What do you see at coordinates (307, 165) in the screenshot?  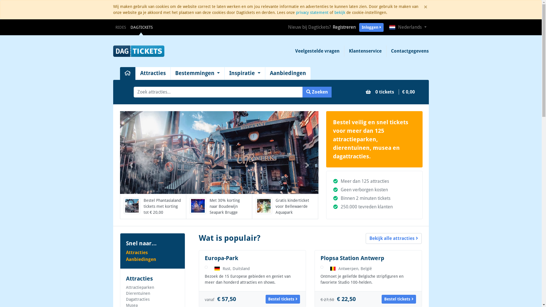 I see `Next` at bounding box center [307, 165].